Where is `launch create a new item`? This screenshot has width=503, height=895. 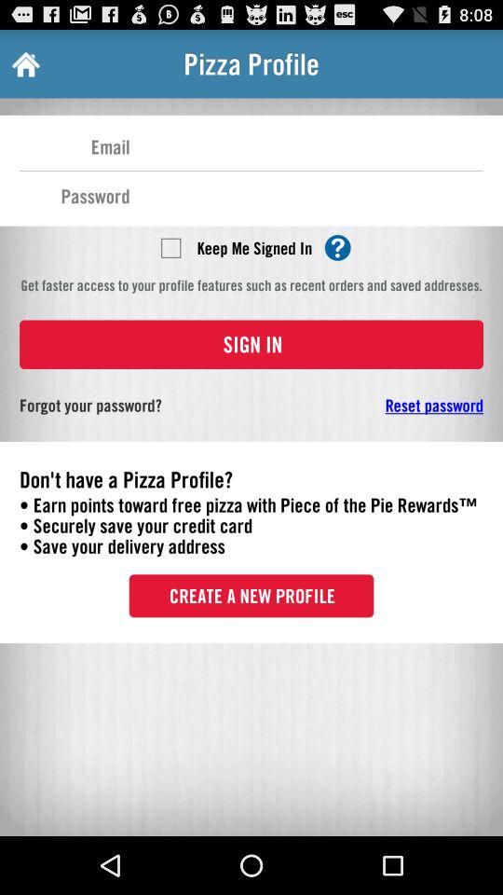 launch create a new item is located at coordinates (251, 596).